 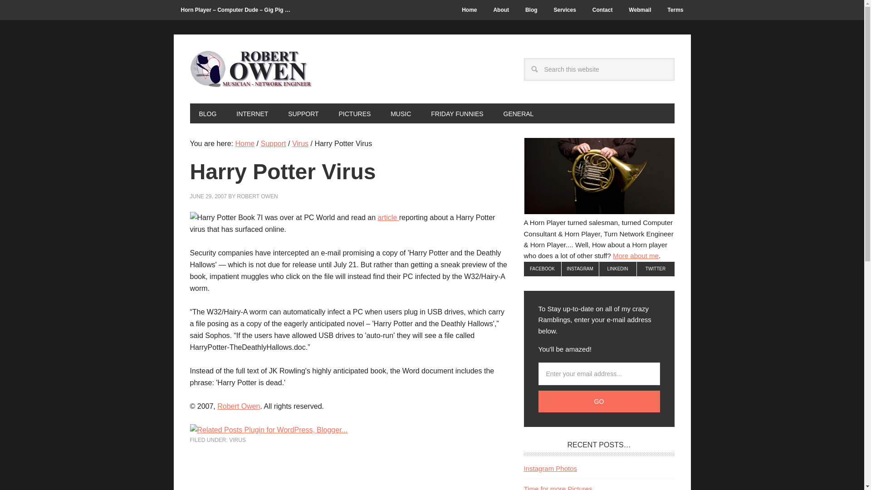 I want to click on Terms, so click(x=675, y=10).